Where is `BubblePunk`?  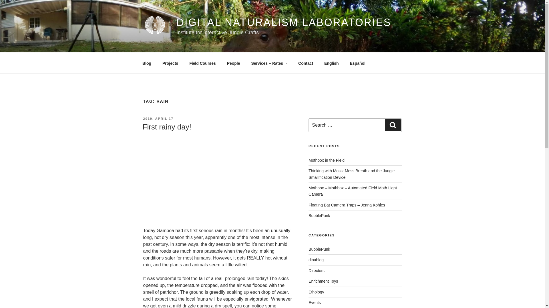 BubblePunk is located at coordinates (319, 249).